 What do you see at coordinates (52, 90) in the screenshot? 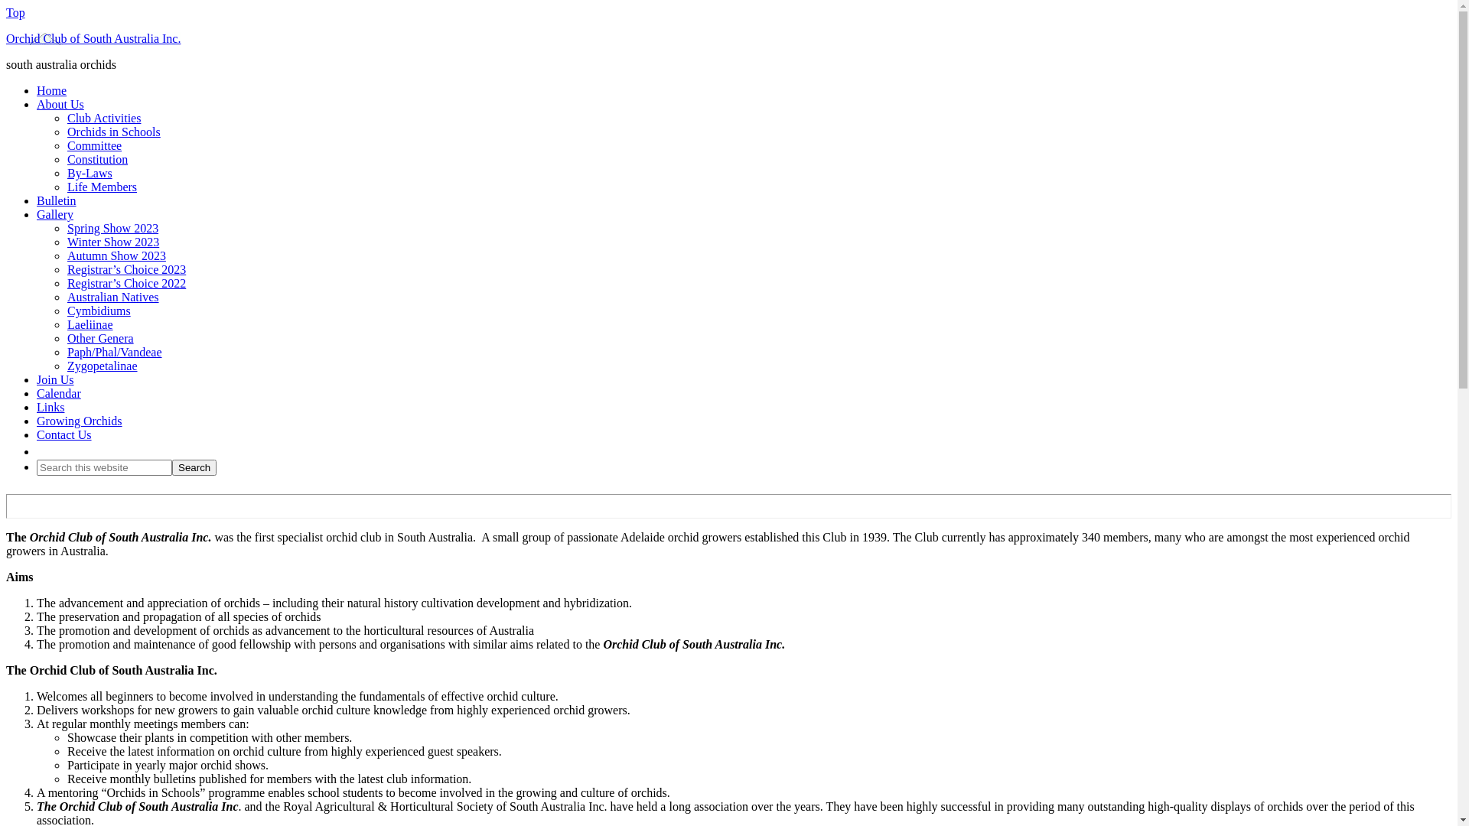
I see `Home` at bounding box center [52, 90].